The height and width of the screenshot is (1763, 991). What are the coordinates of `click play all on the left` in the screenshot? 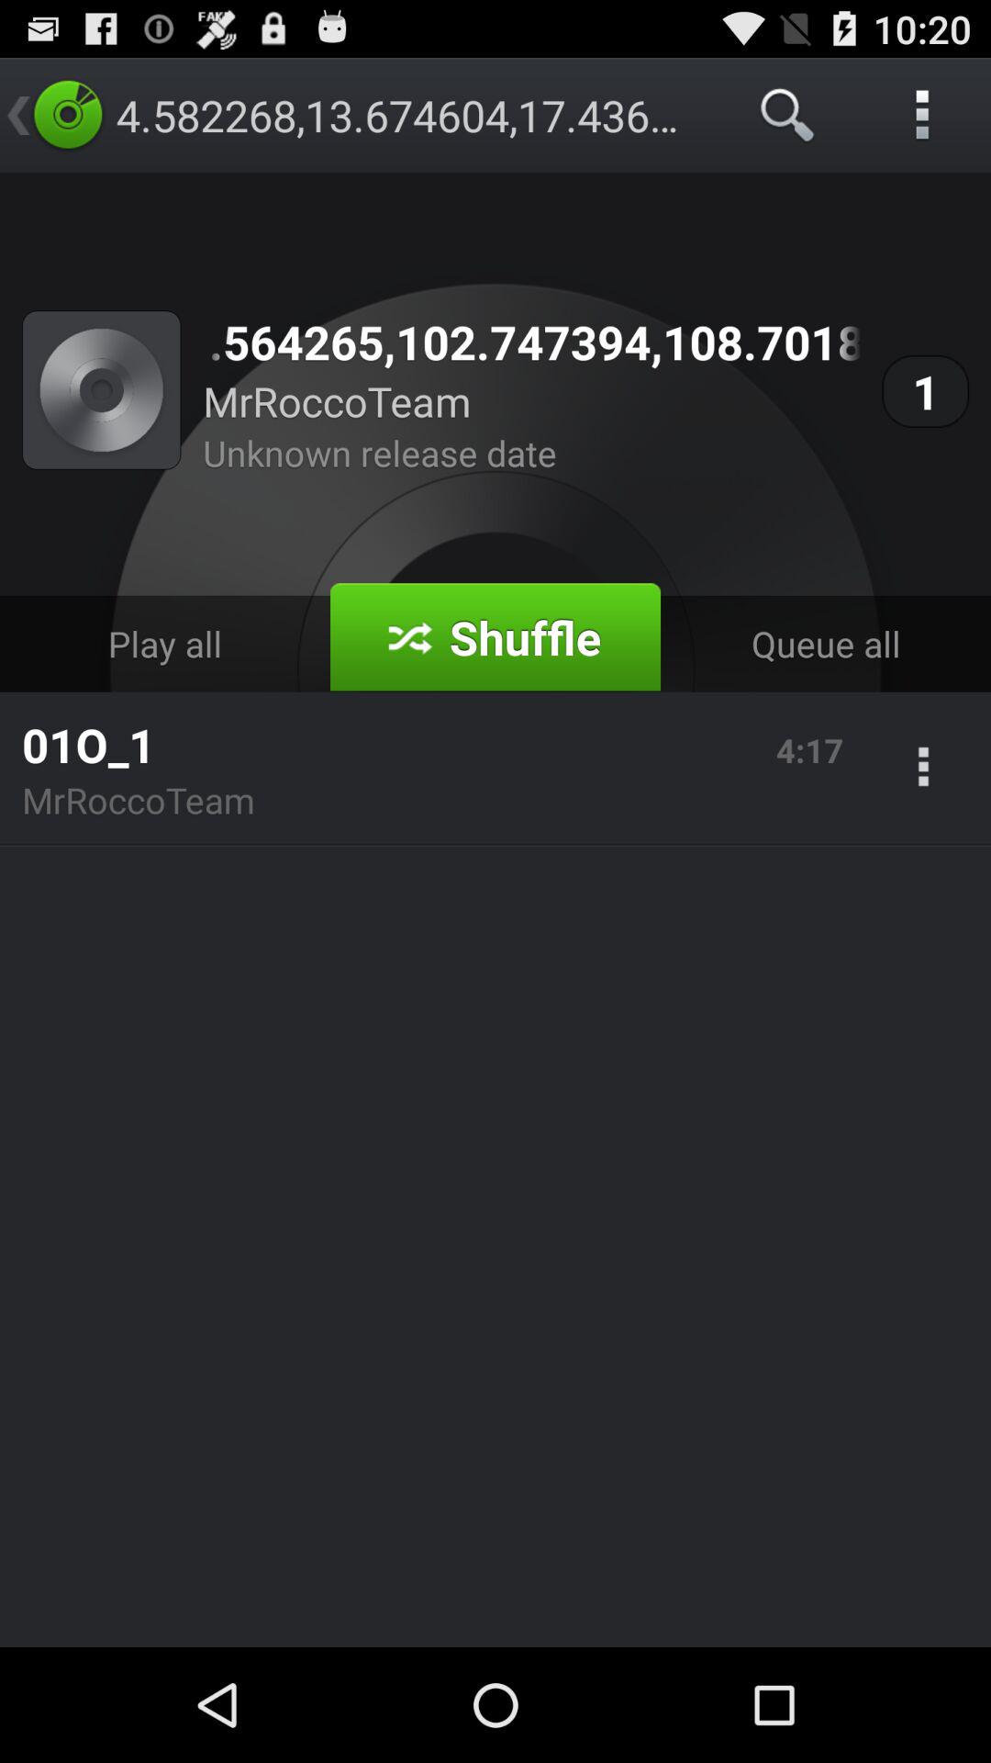 It's located at (165, 643).